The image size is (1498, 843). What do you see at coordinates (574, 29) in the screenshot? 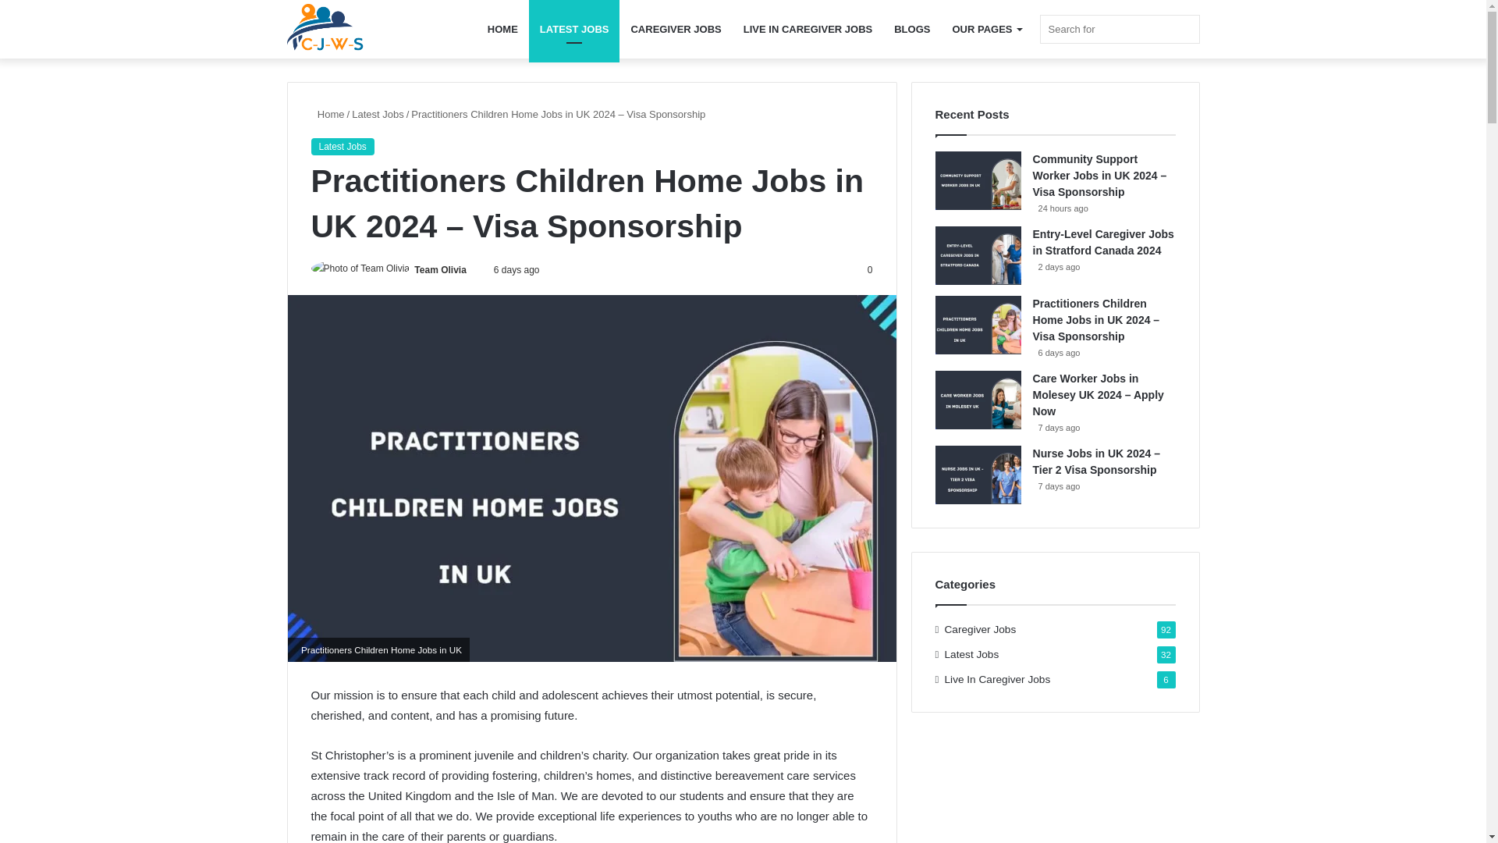
I see `LATEST JOBS` at bounding box center [574, 29].